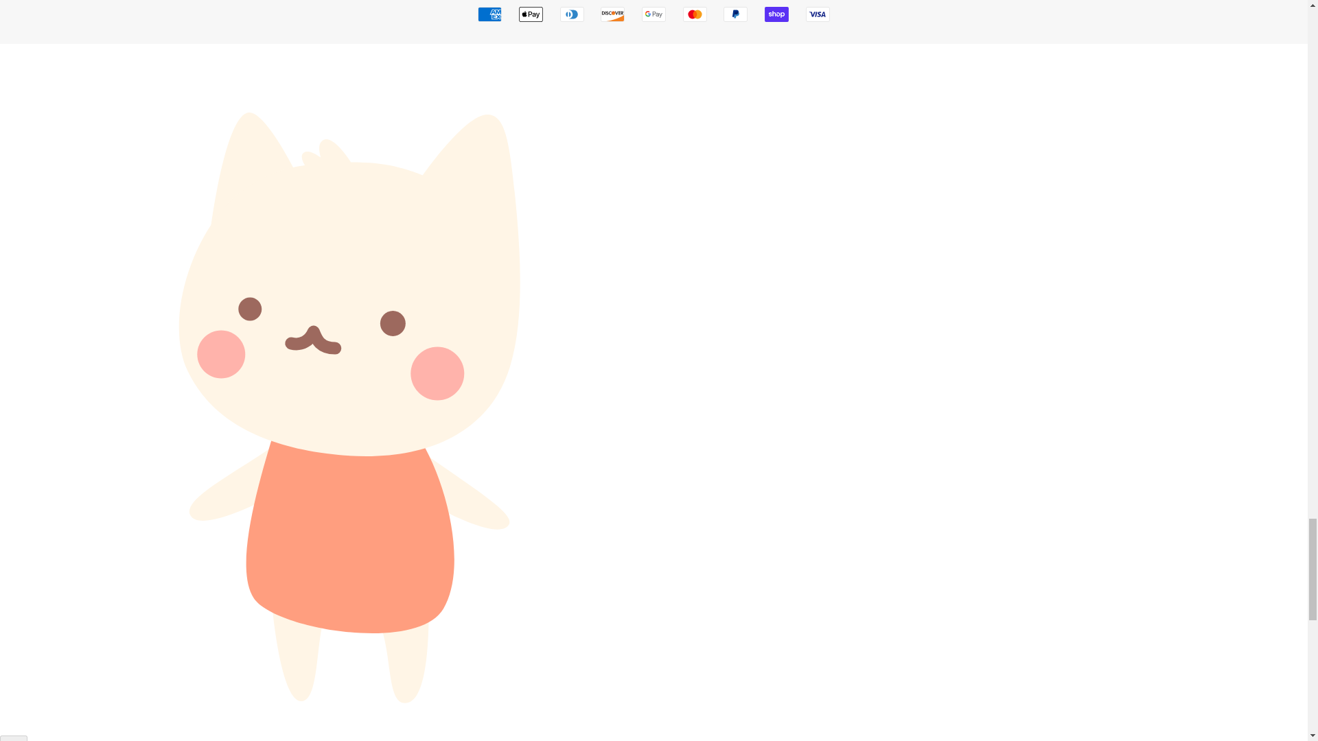 The height and width of the screenshot is (741, 1318). I want to click on PAYPAL, so click(735, 14).